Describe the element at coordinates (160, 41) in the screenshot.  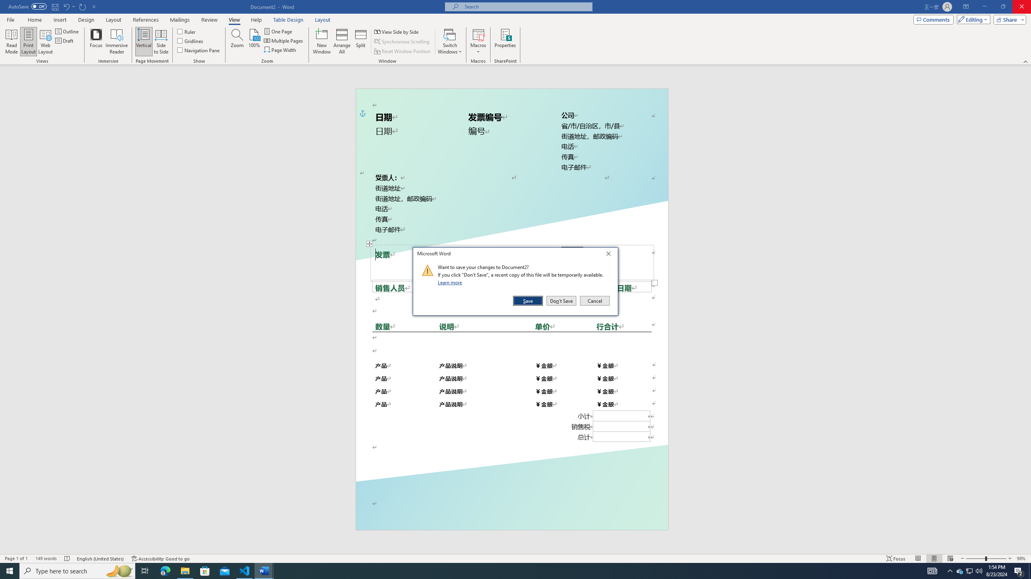
I see `Side to Side` at that location.